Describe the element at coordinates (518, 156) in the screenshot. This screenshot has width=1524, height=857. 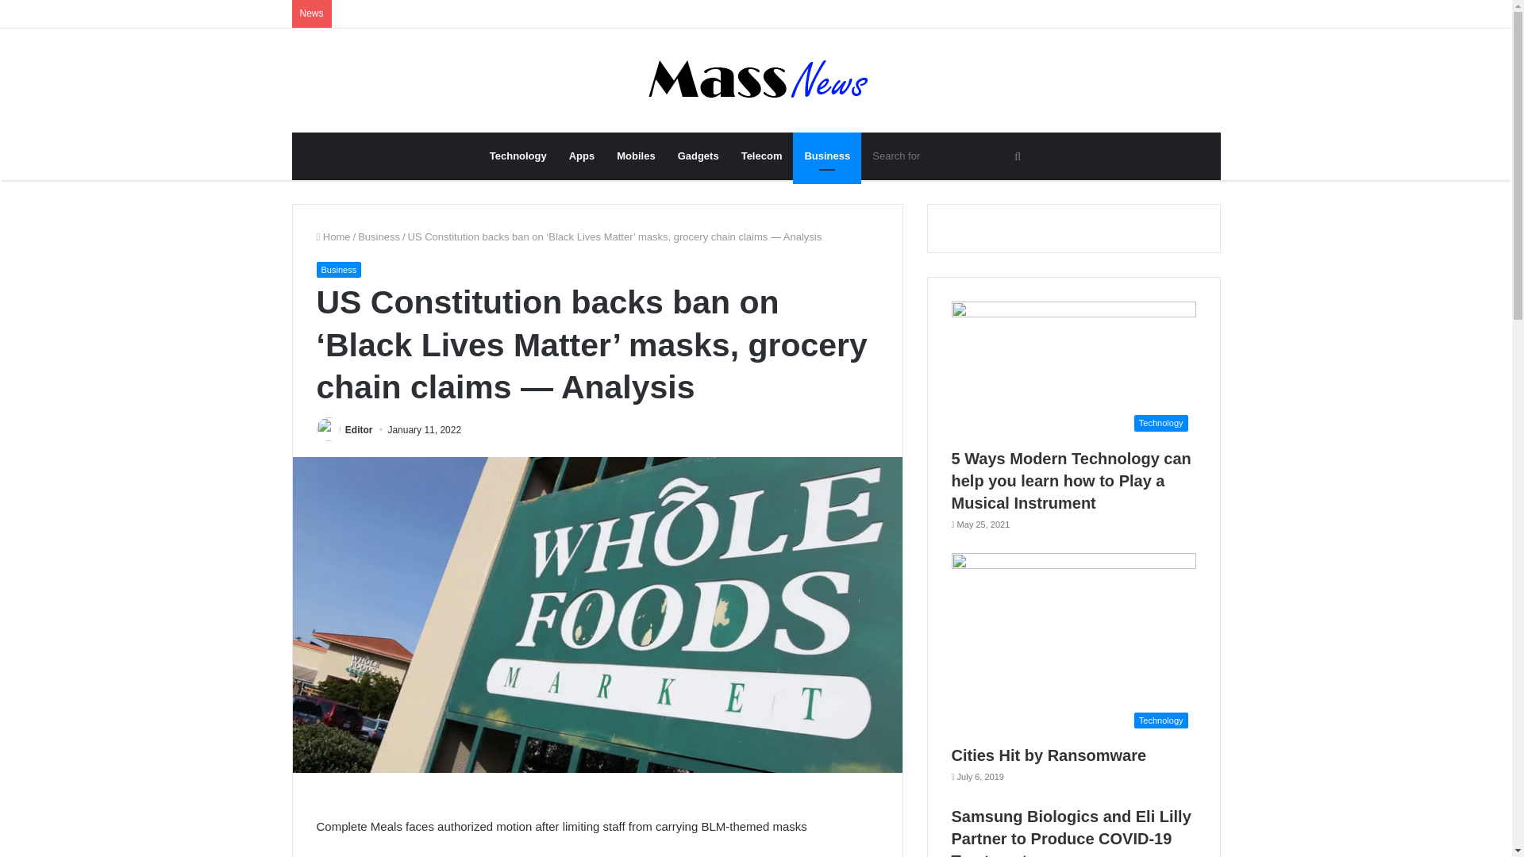
I see `Technology` at that location.